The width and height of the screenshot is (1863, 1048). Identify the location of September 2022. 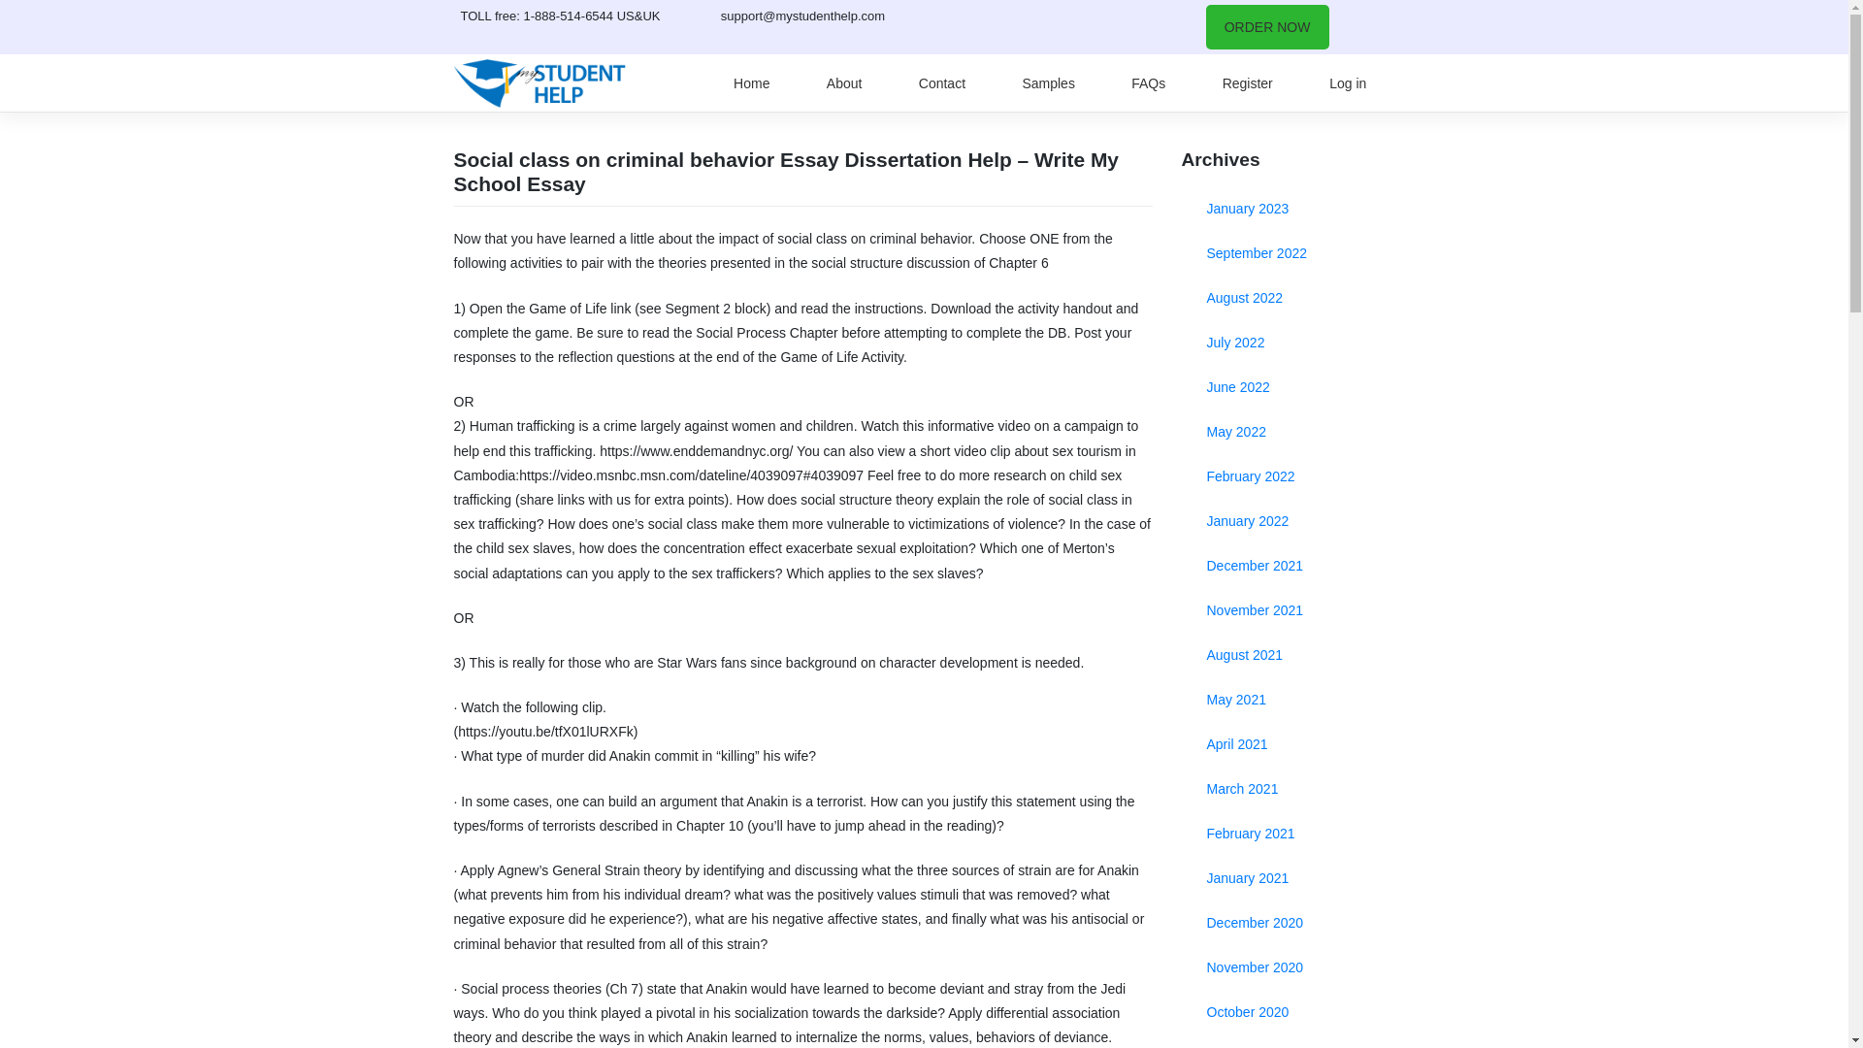
(1289, 252).